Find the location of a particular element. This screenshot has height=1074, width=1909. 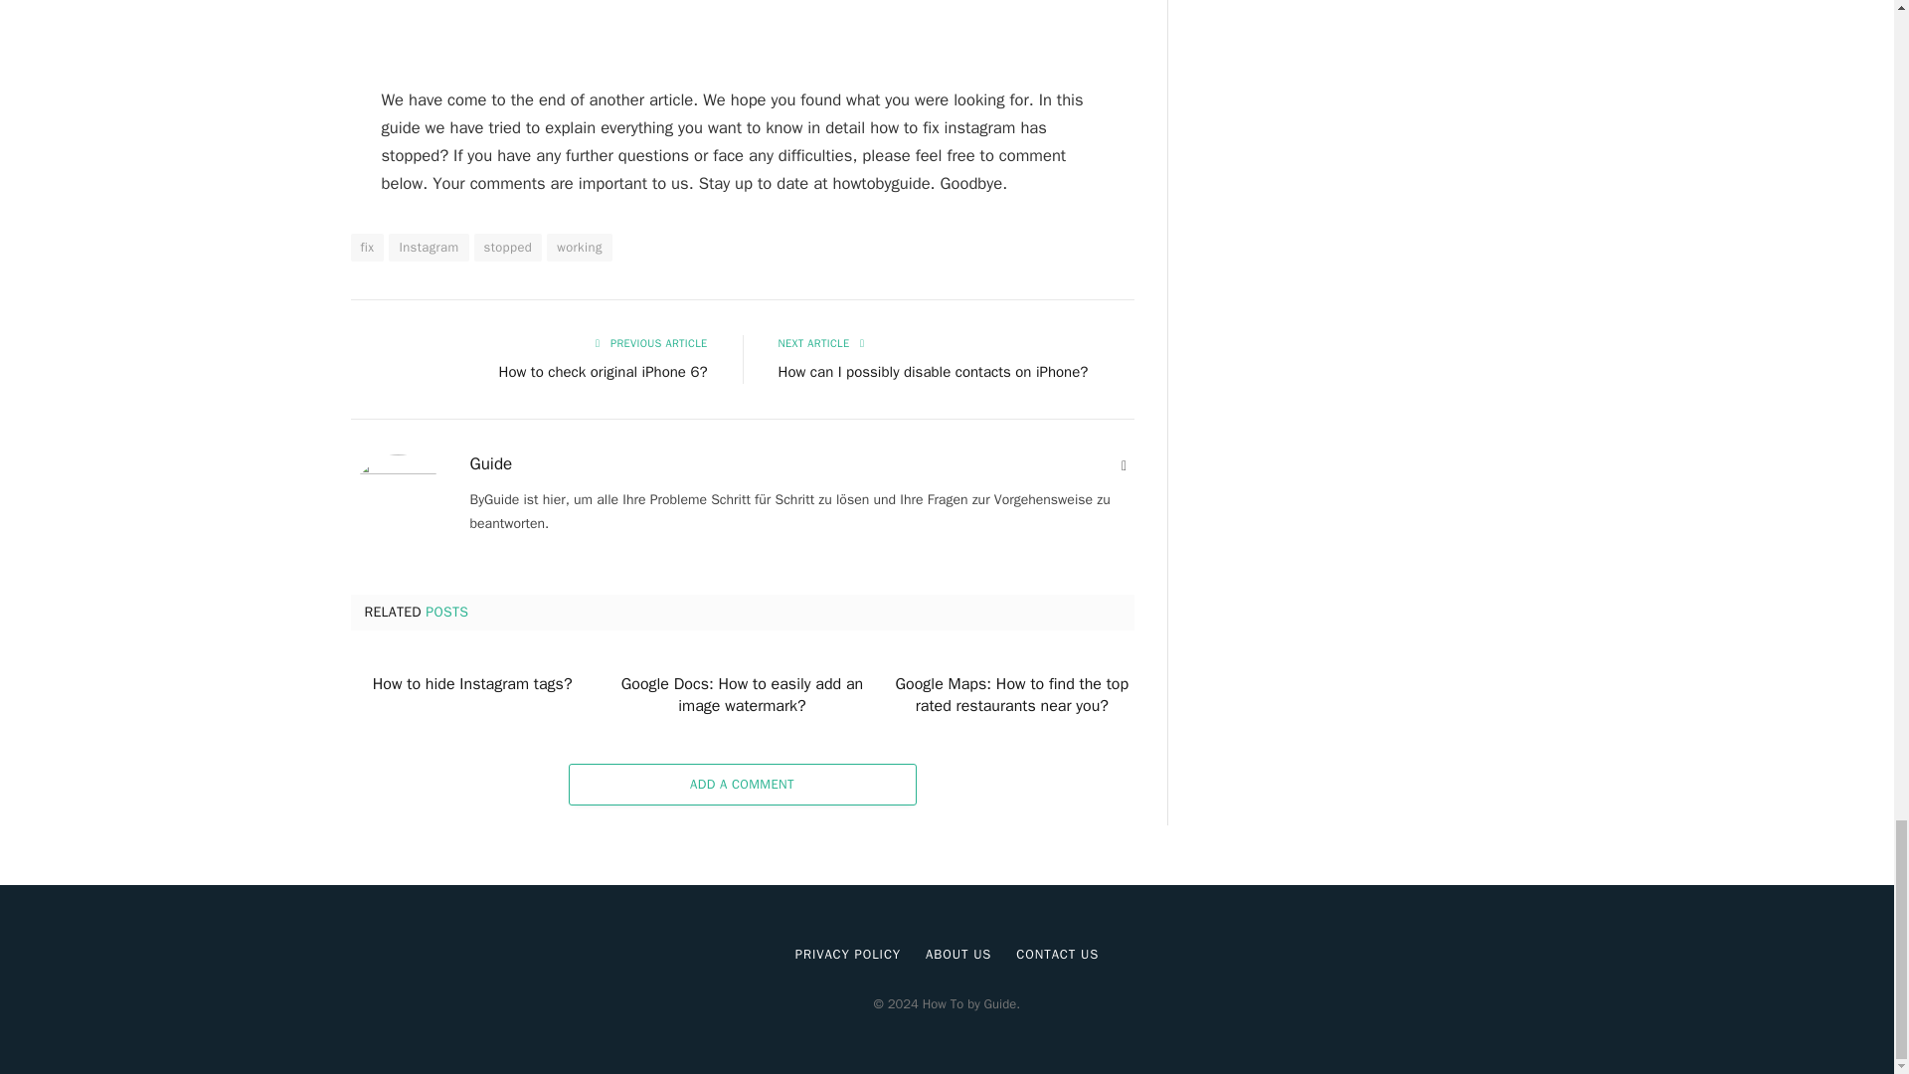

Instagram is located at coordinates (428, 248).